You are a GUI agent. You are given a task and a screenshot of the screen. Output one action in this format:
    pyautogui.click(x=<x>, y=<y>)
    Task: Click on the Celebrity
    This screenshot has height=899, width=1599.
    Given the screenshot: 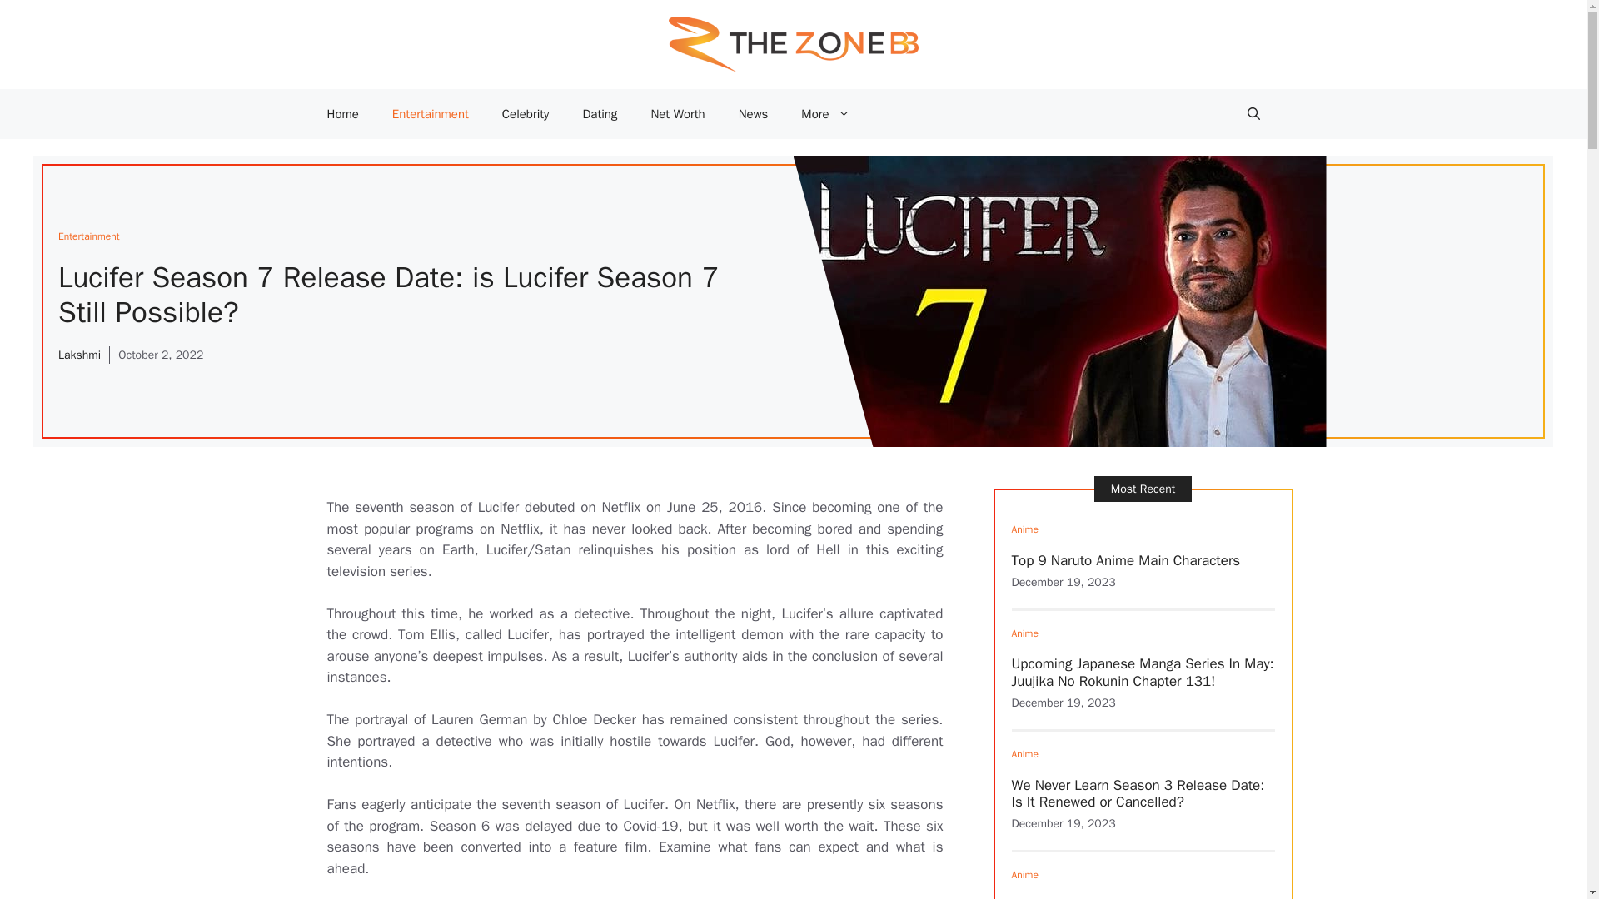 What is the action you would take?
    pyautogui.click(x=526, y=113)
    